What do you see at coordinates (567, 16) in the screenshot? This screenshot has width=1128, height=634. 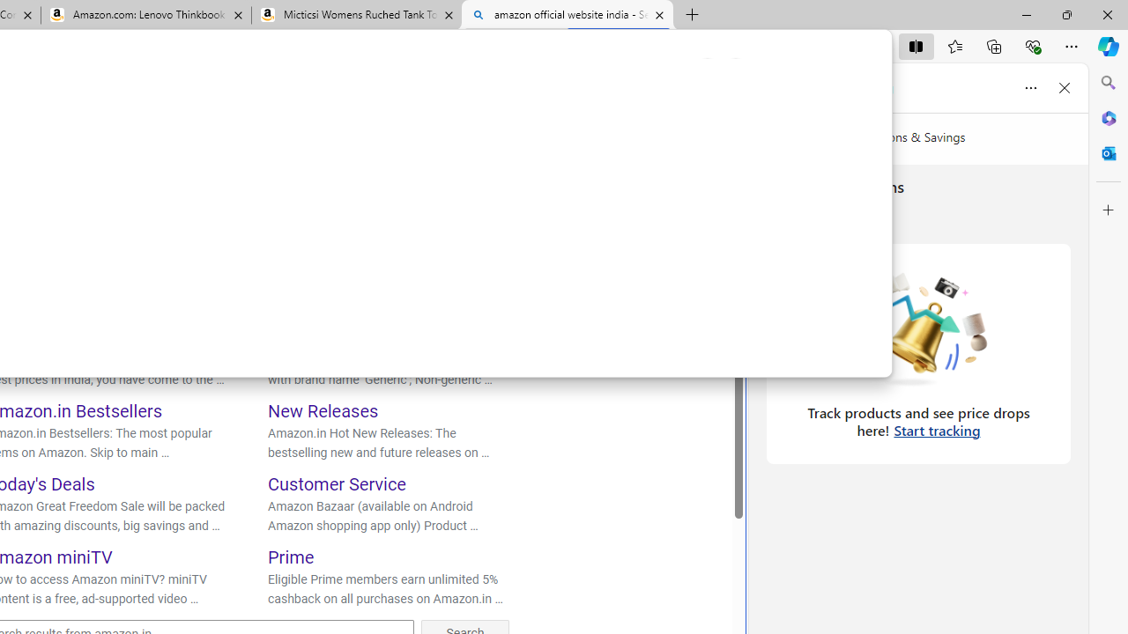 I see `amazon official website india - Search` at bounding box center [567, 16].